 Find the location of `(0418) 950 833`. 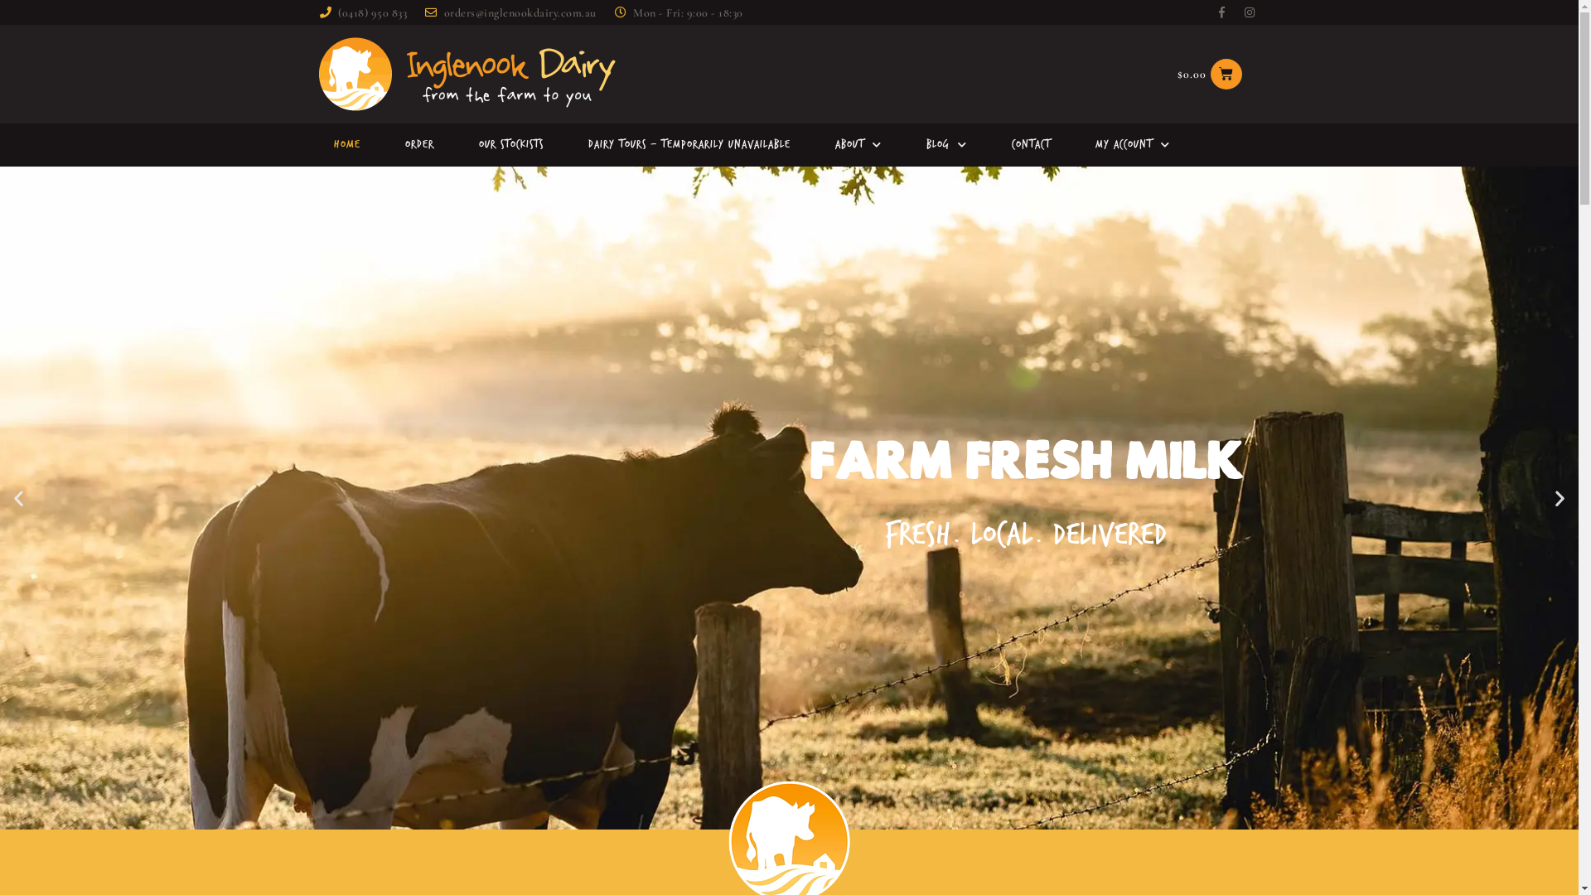

(0418) 950 833 is located at coordinates (361, 12).